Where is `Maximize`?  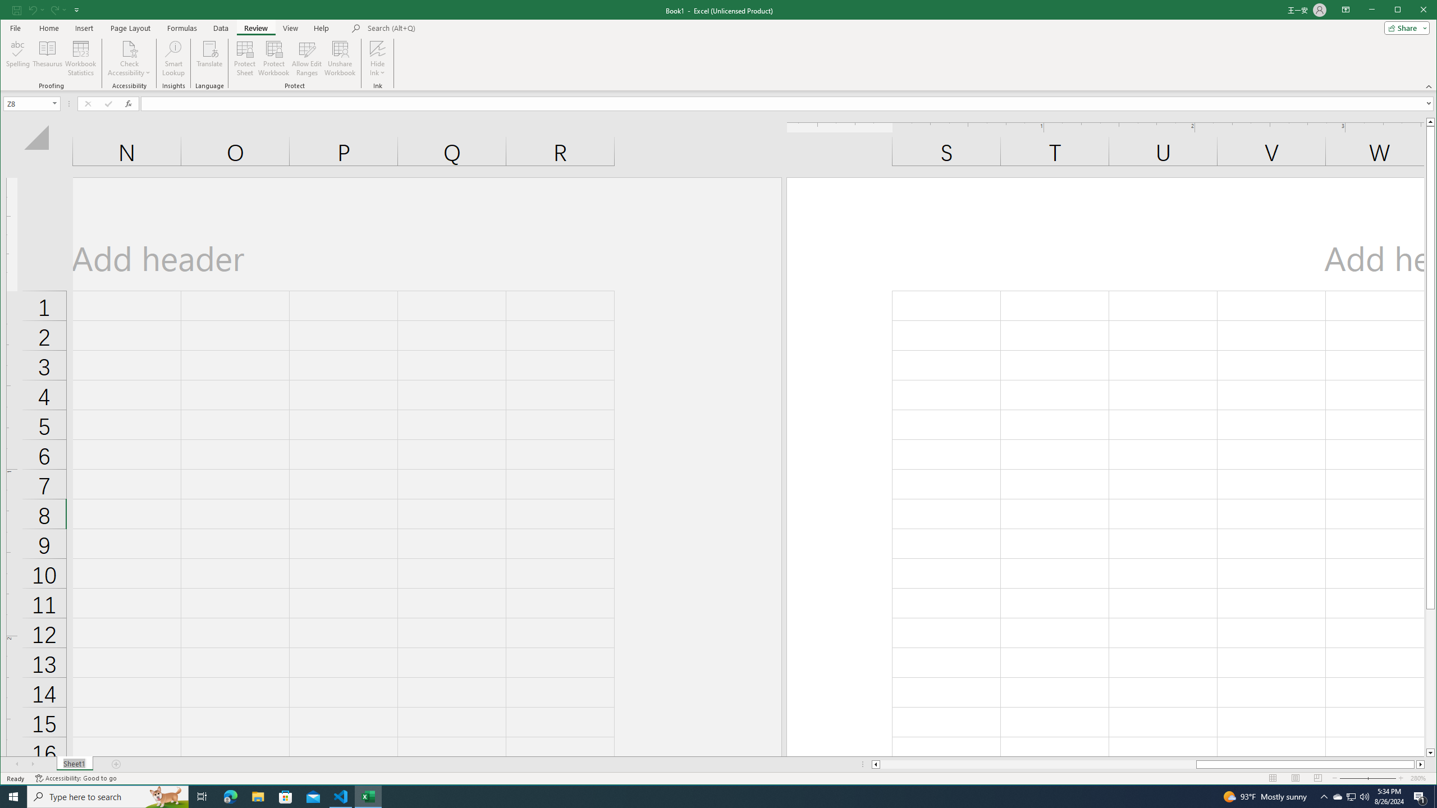 Maximize is located at coordinates (1413, 11).